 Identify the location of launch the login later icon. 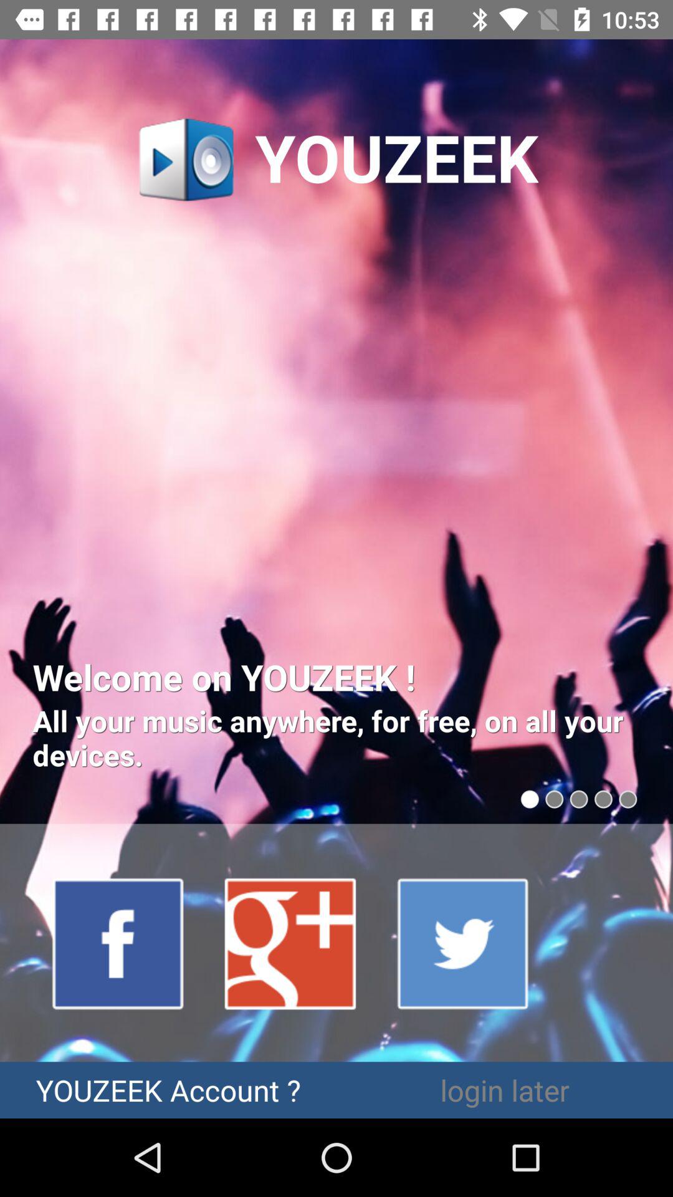
(505, 1090).